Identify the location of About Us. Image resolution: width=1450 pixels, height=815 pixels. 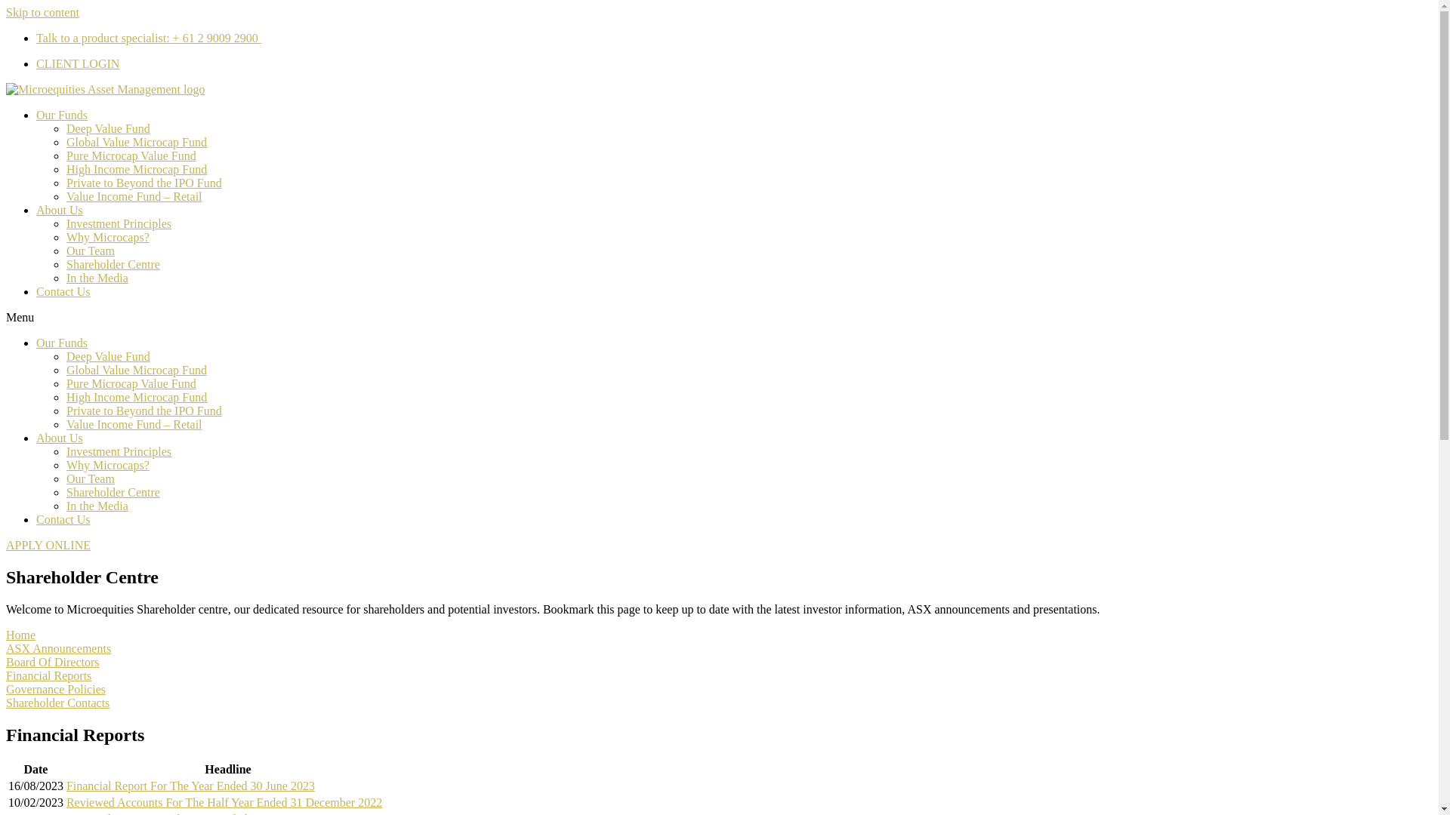
(63, 210).